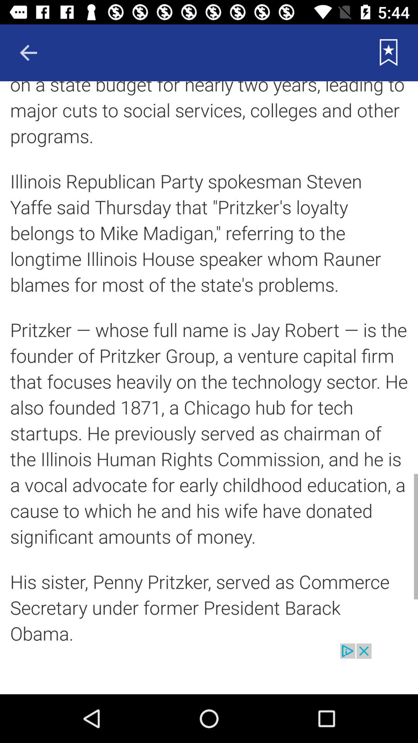 This screenshot has width=418, height=743. Describe the element at coordinates (209, 669) in the screenshot. I see `see advertisement` at that location.